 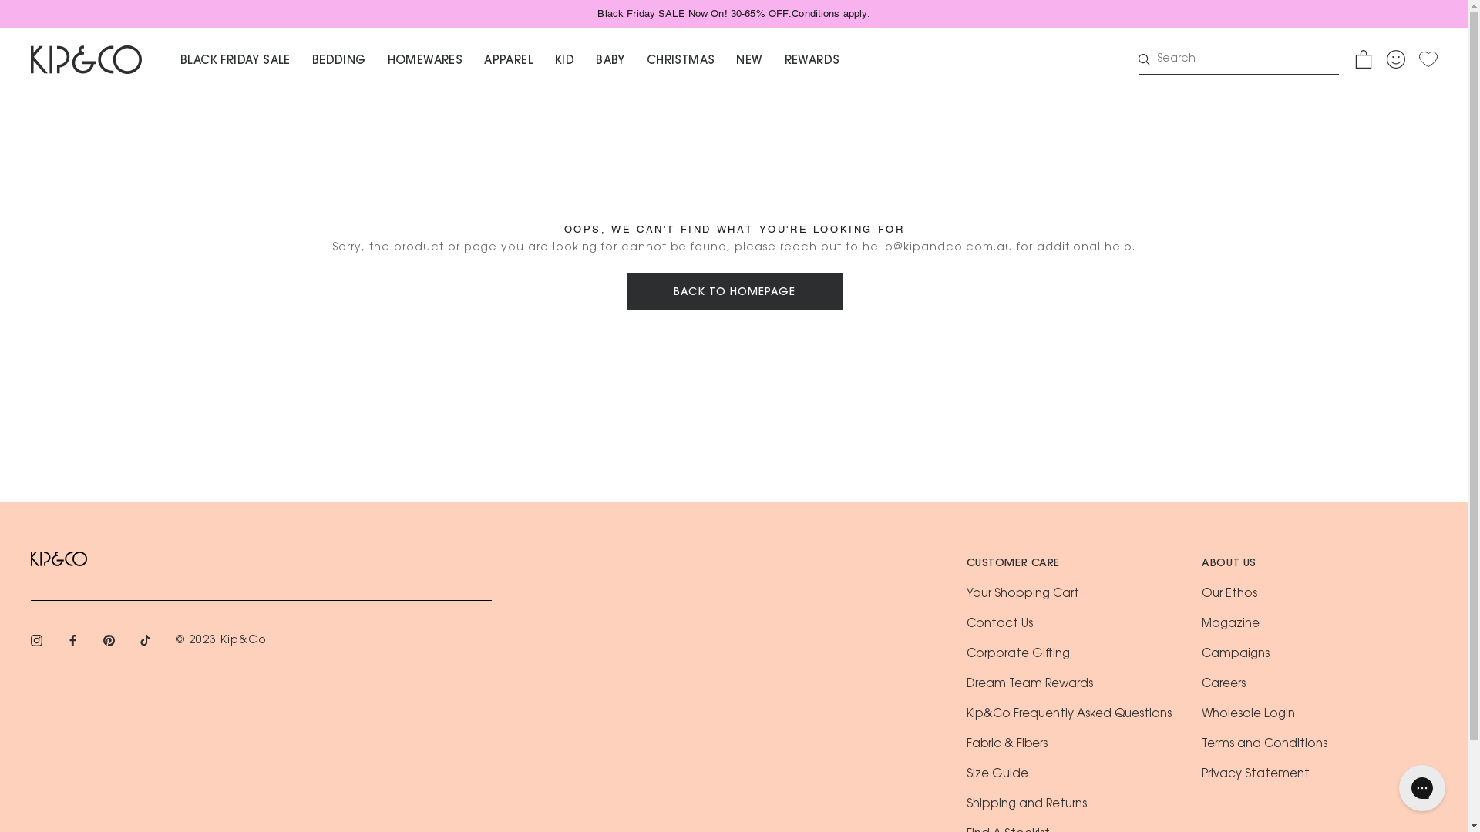 I want to click on KID, so click(x=564, y=62).